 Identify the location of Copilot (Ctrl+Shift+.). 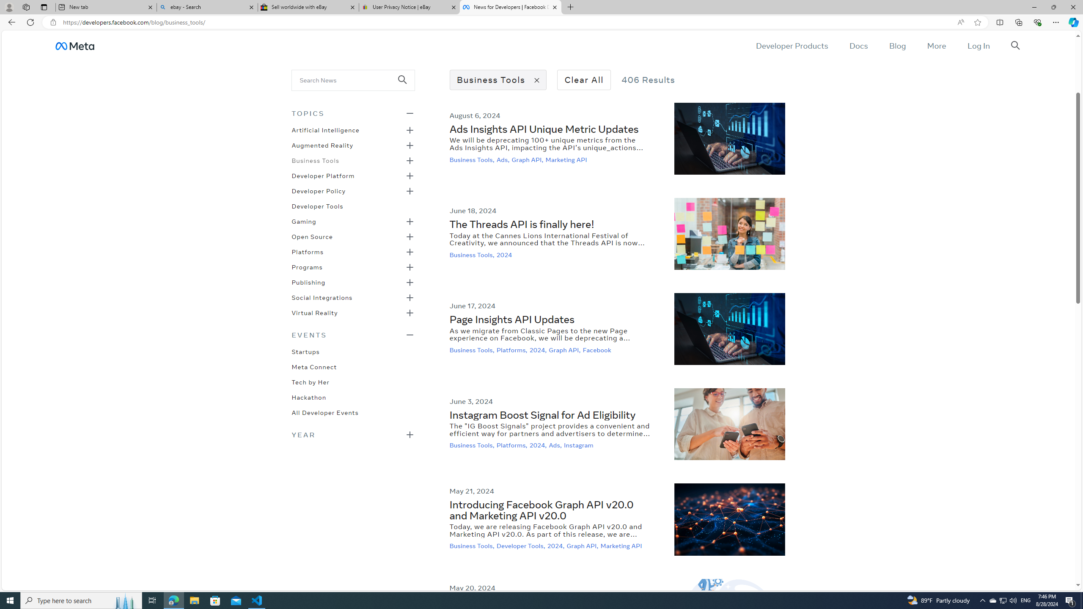
(1073, 22).